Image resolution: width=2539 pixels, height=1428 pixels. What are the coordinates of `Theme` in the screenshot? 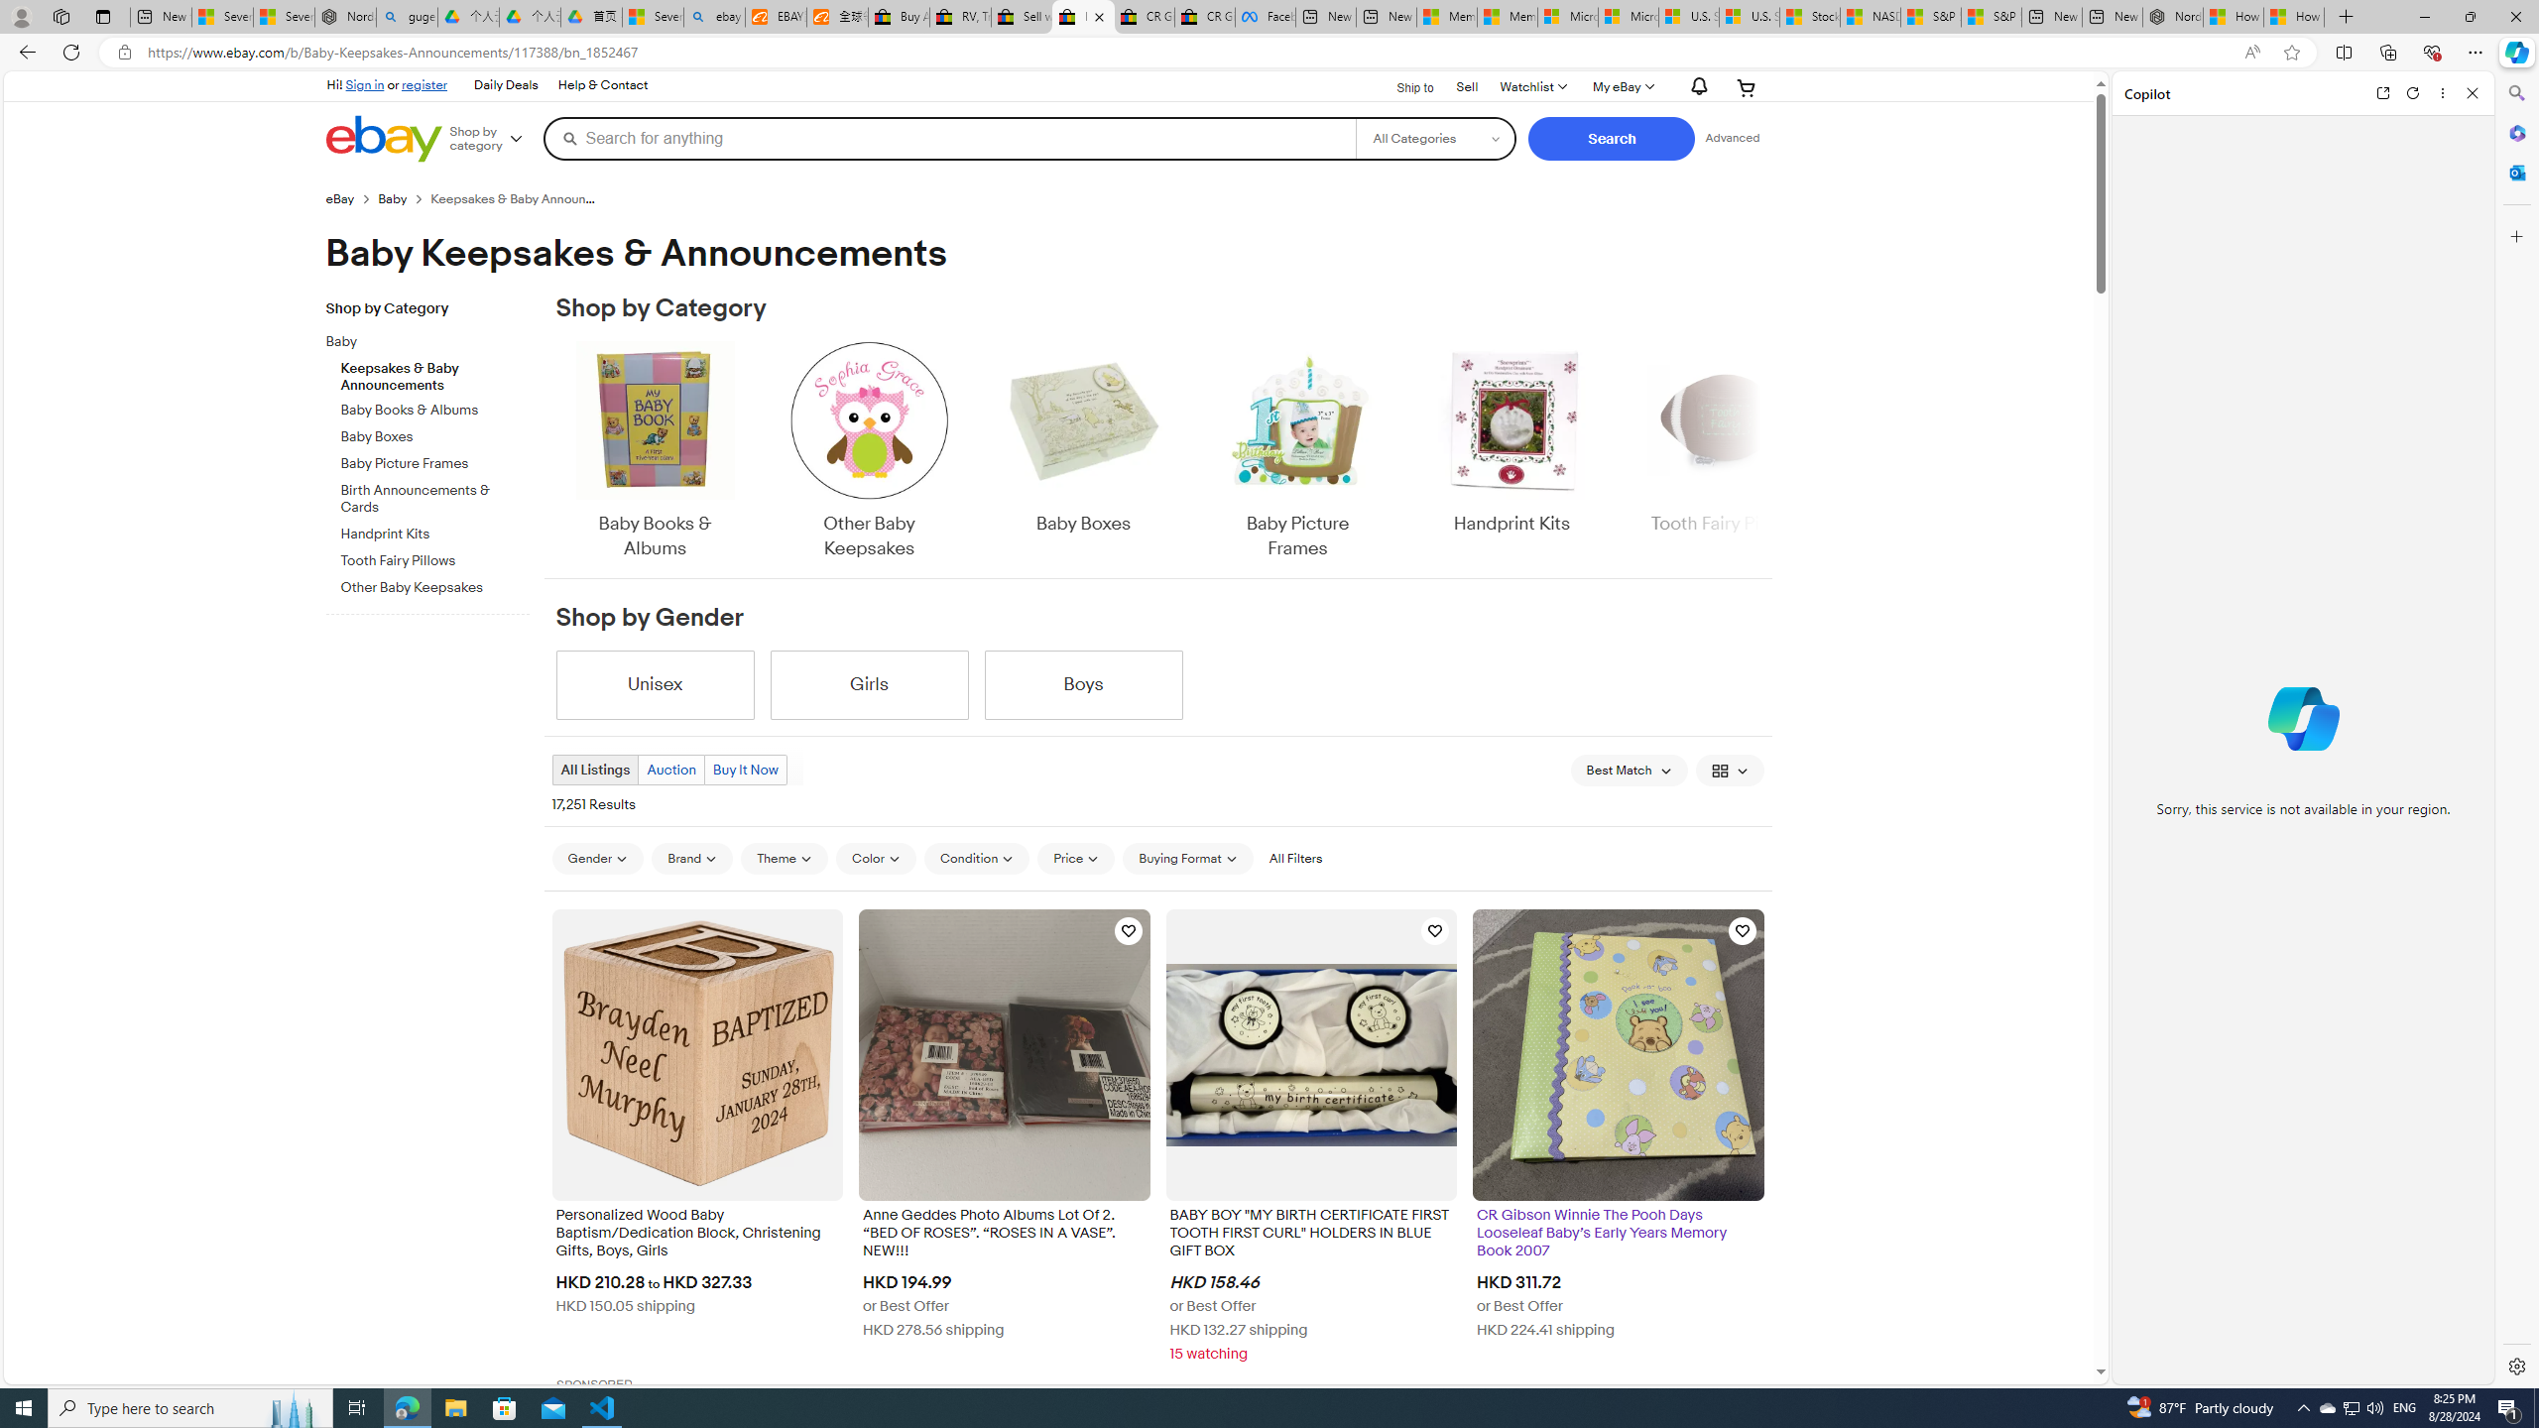 It's located at (786, 859).